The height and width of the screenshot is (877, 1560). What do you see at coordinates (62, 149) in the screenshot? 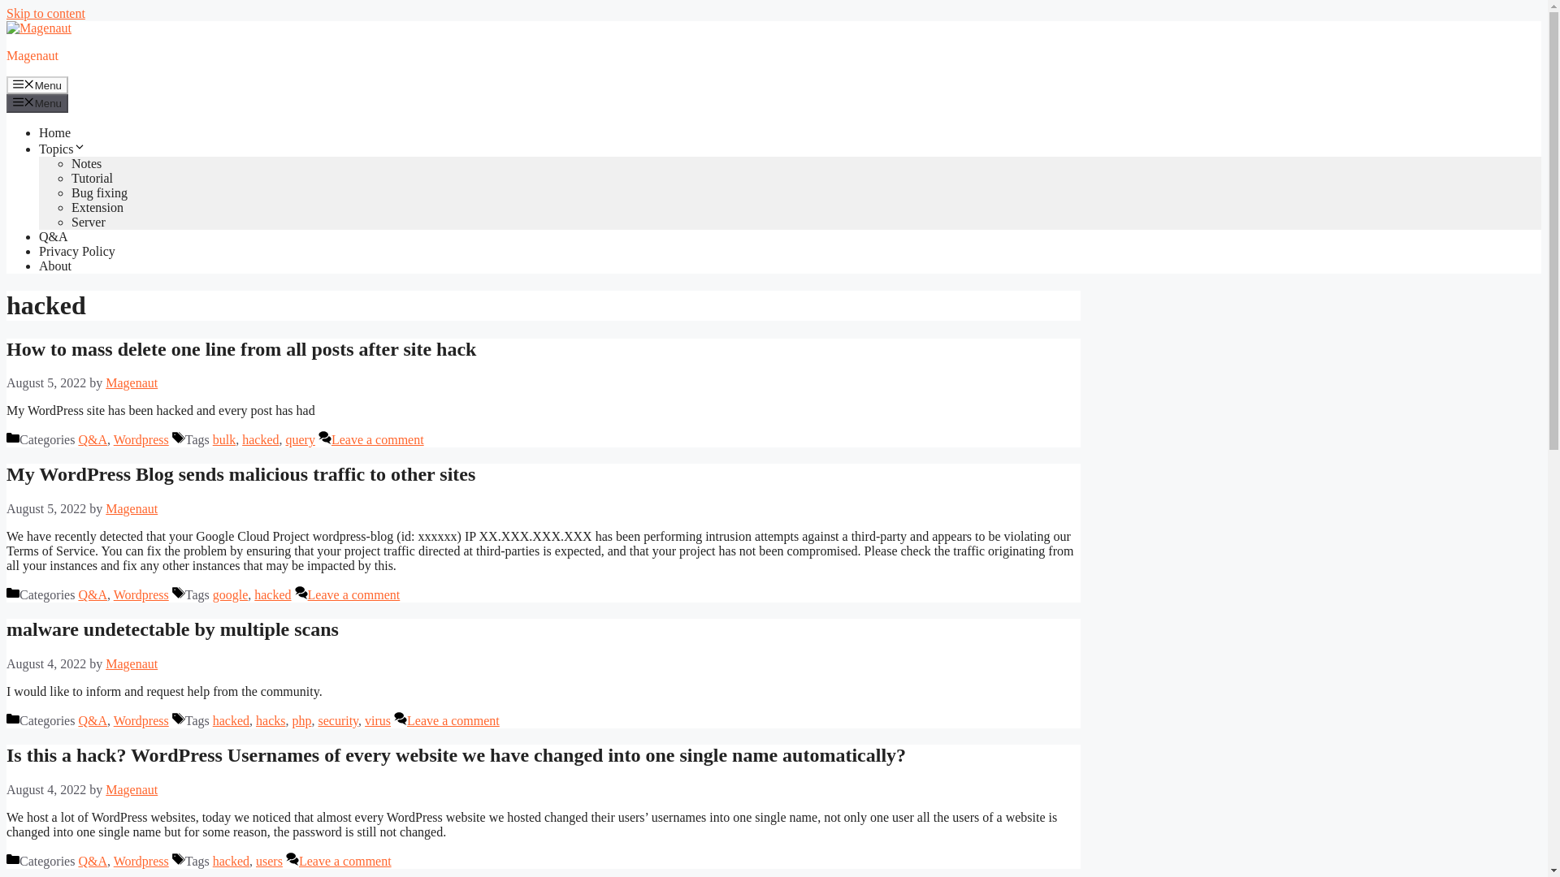
I see `Topics` at bounding box center [62, 149].